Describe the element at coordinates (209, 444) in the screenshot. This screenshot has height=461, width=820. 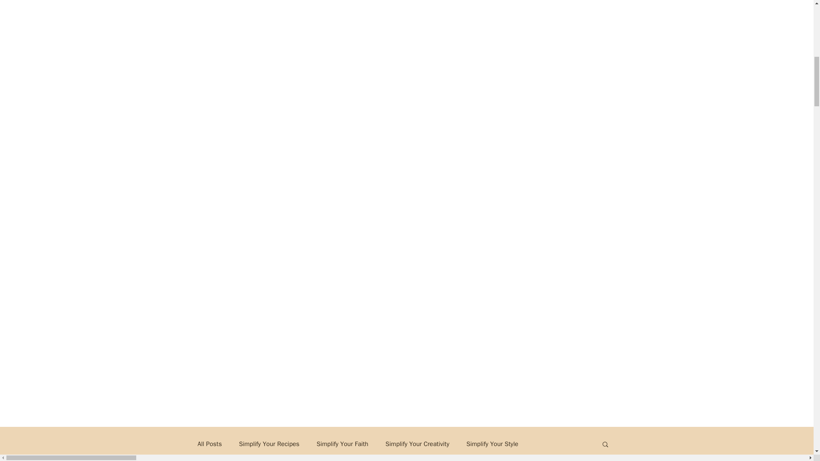
I see `All Posts` at that location.